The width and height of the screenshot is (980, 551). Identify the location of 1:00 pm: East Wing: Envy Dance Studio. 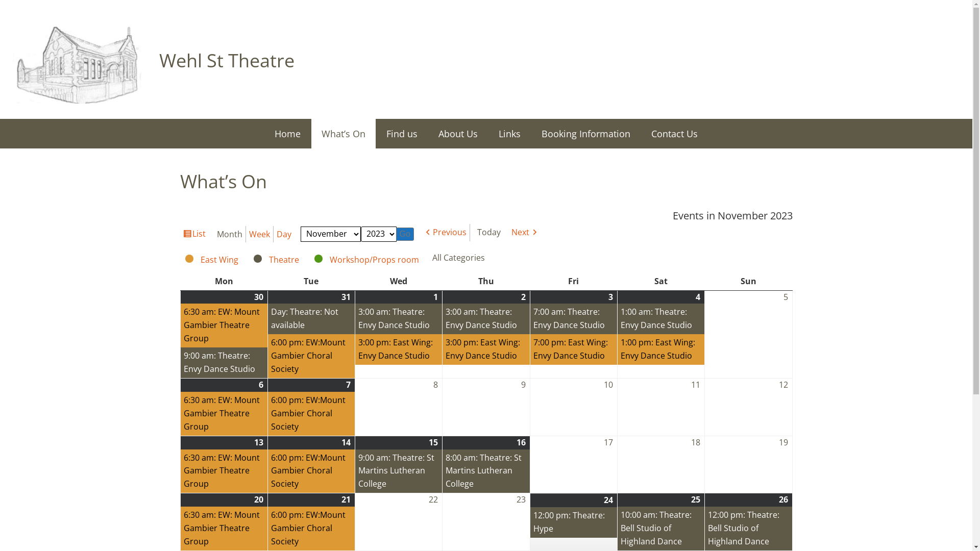
(661, 349).